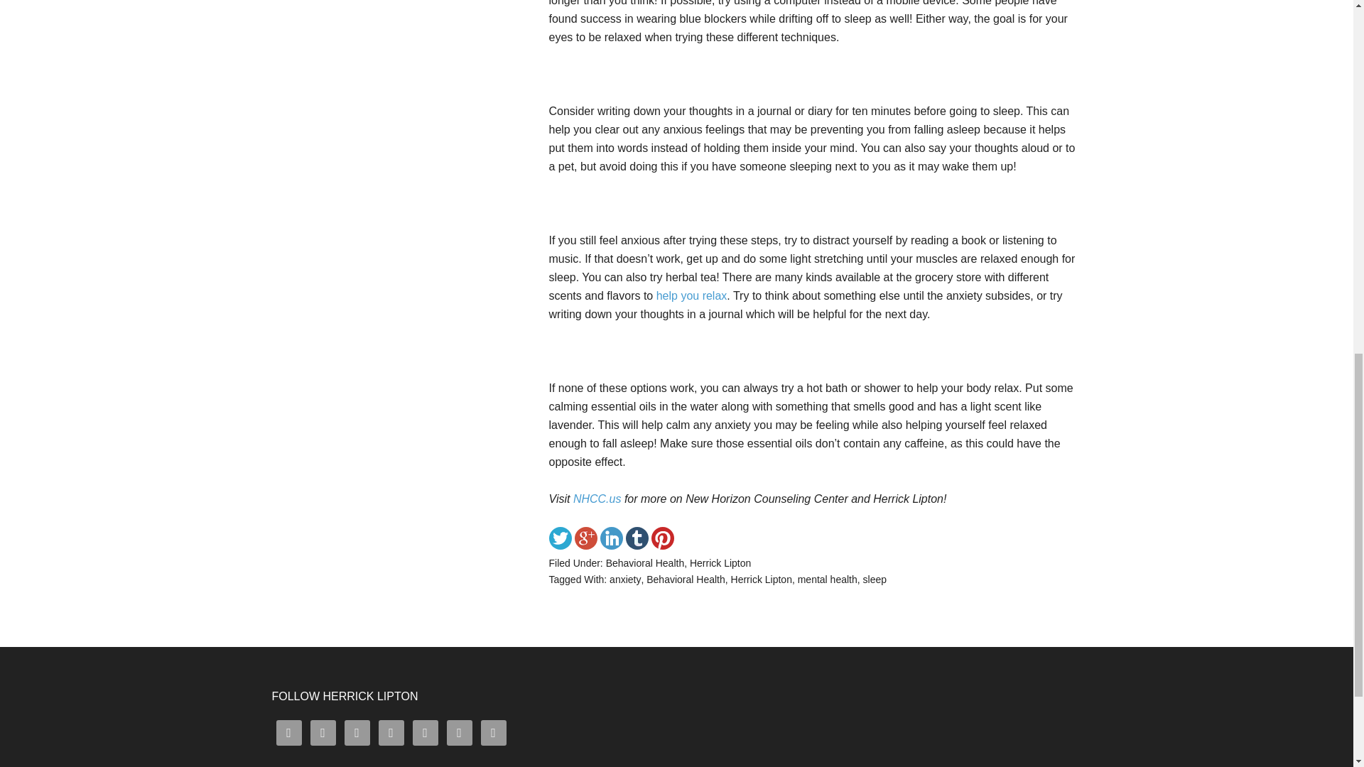  I want to click on mental health, so click(828, 580).